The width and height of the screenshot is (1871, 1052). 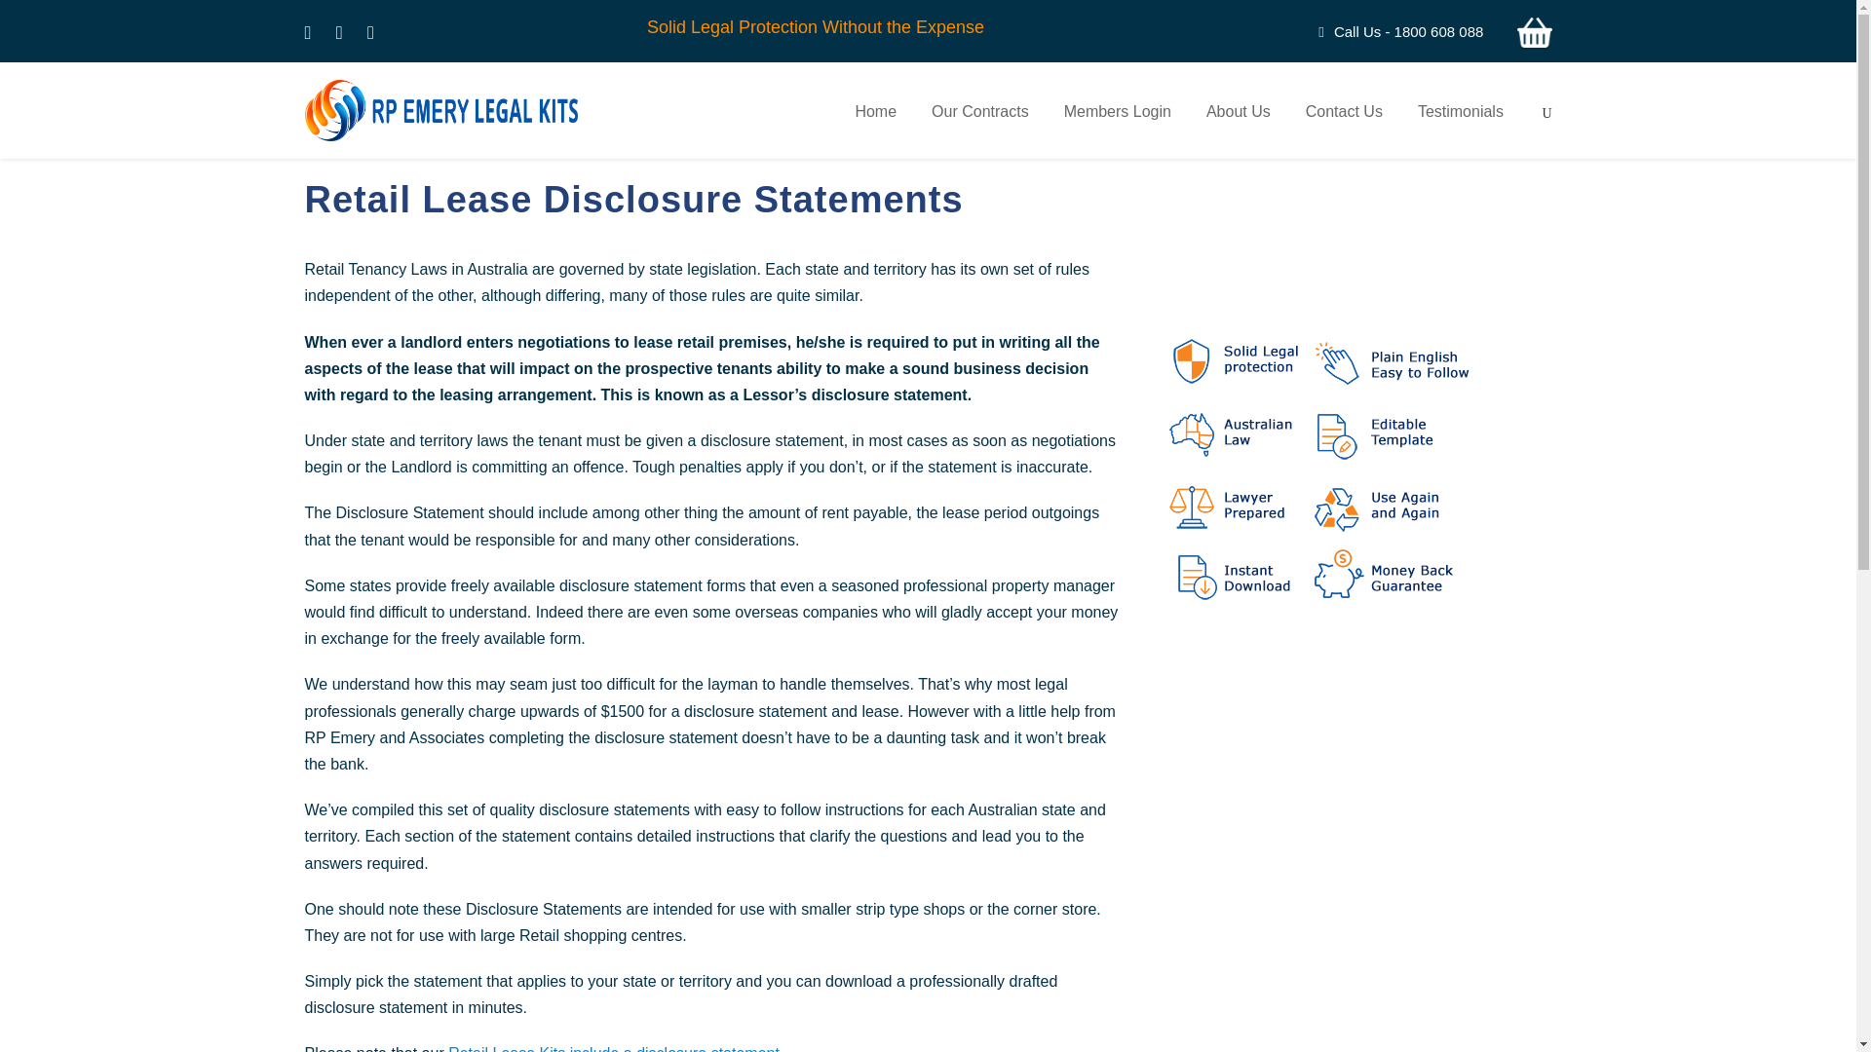 What do you see at coordinates (1344, 129) in the screenshot?
I see `Contact Us` at bounding box center [1344, 129].